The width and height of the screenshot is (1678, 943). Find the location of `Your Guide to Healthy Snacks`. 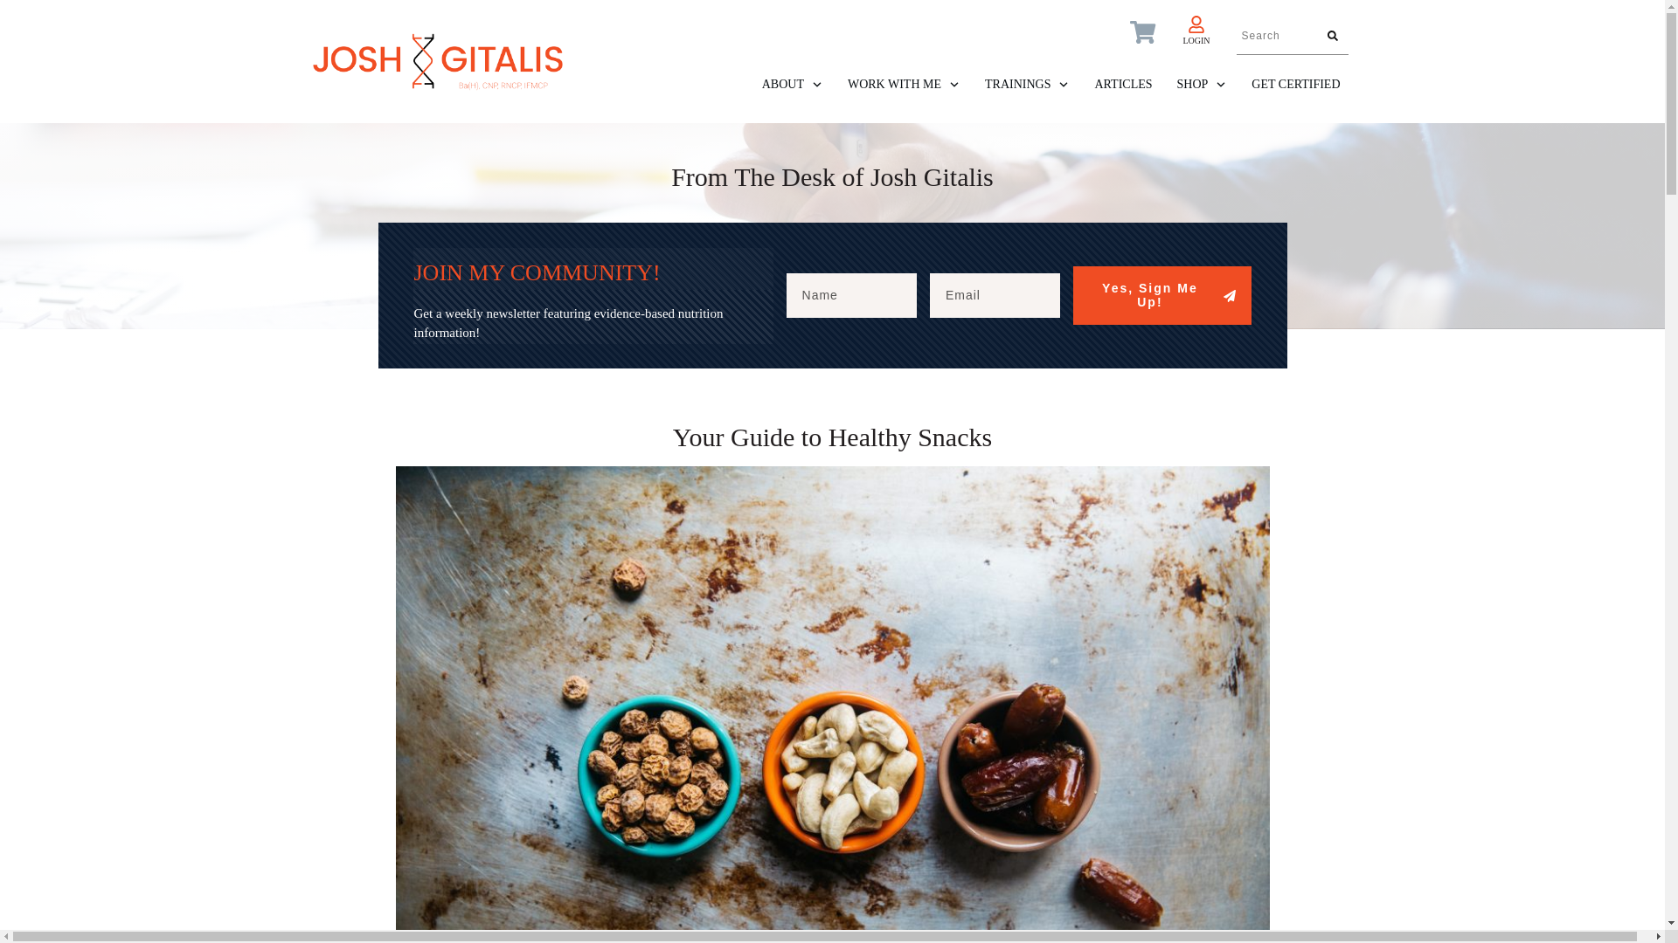

Your Guide to Healthy Snacks is located at coordinates (832, 437).